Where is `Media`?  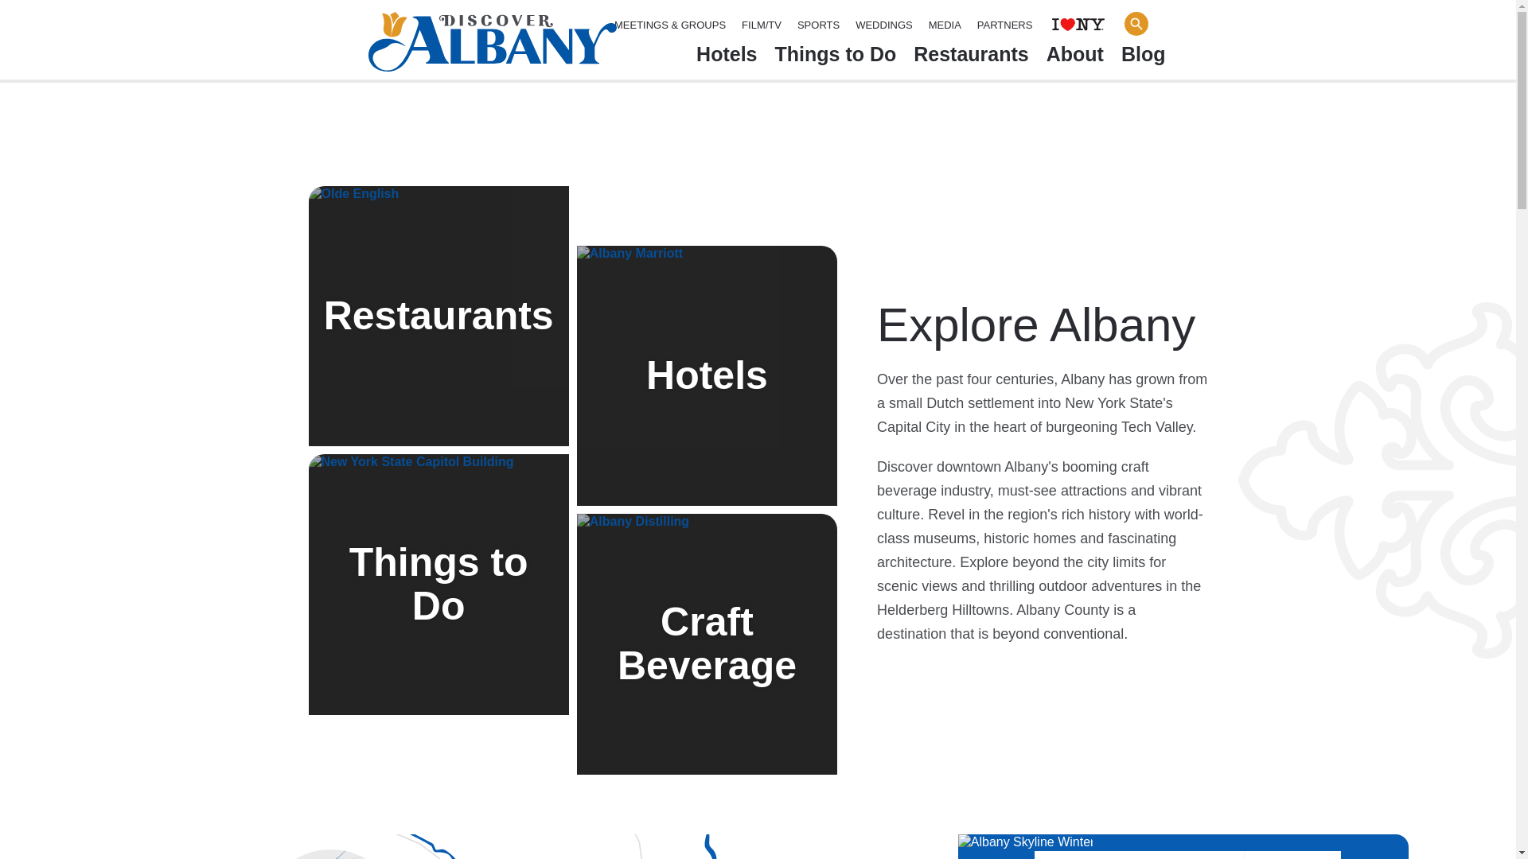
Media is located at coordinates (945, 25).